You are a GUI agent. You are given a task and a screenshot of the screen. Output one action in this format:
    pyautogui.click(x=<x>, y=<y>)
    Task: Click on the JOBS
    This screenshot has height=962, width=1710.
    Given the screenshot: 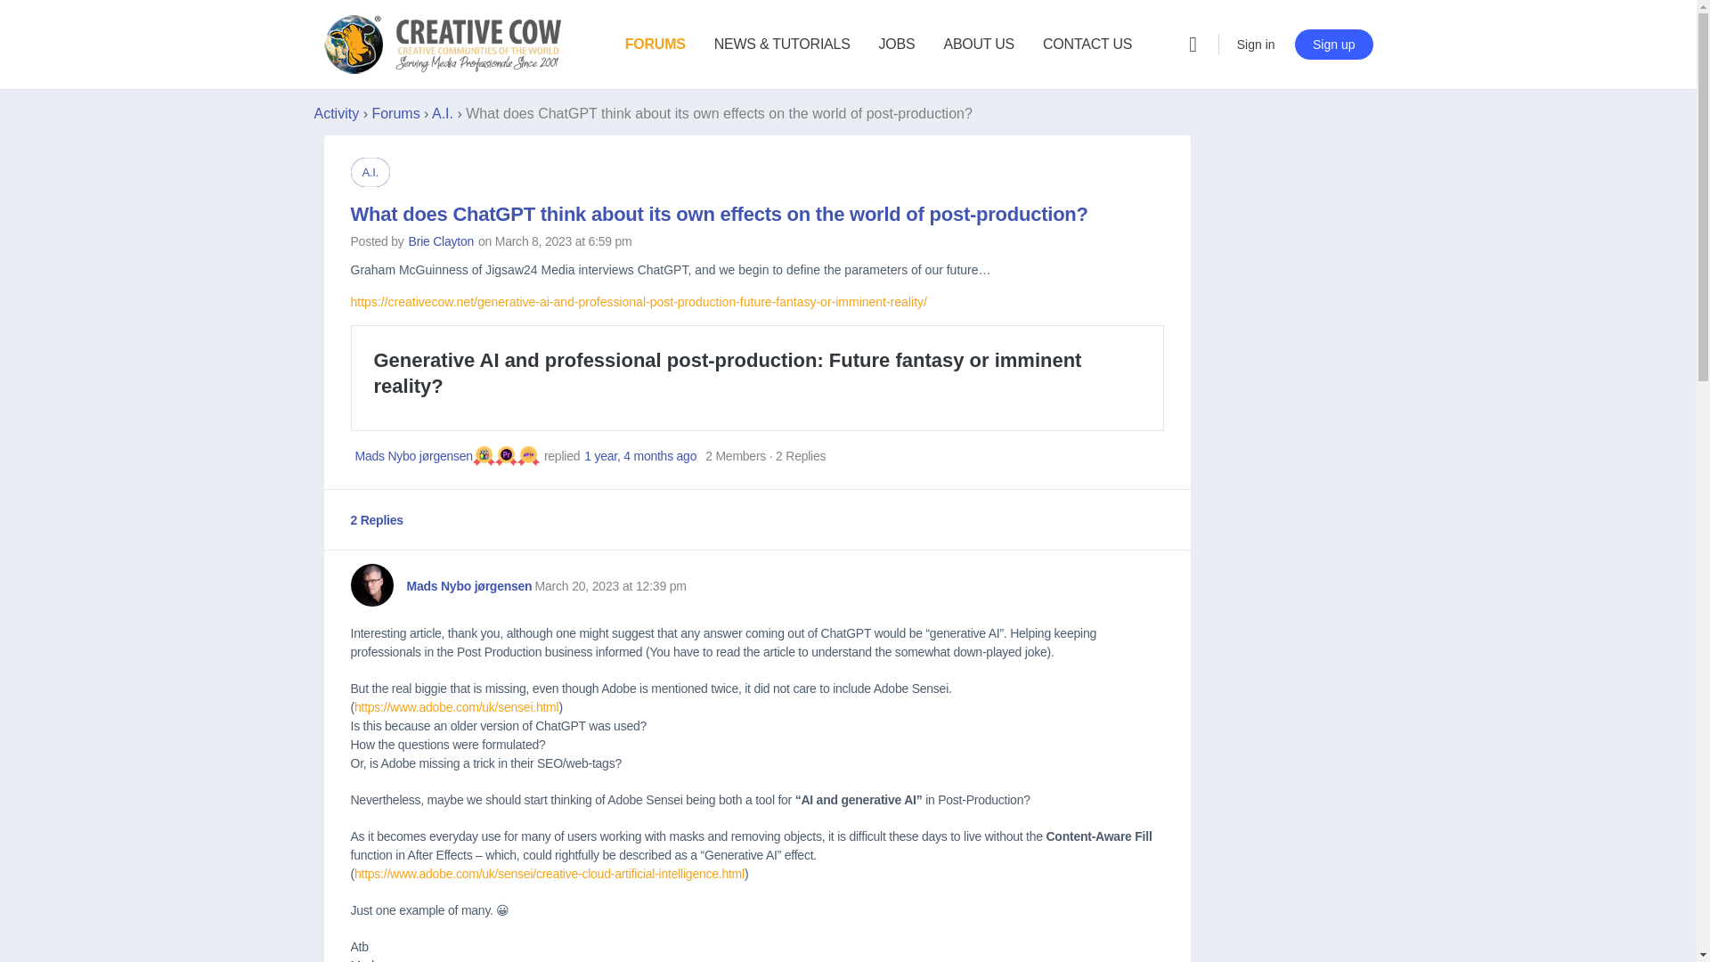 What is the action you would take?
    pyautogui.click(x=896, y=45)
    